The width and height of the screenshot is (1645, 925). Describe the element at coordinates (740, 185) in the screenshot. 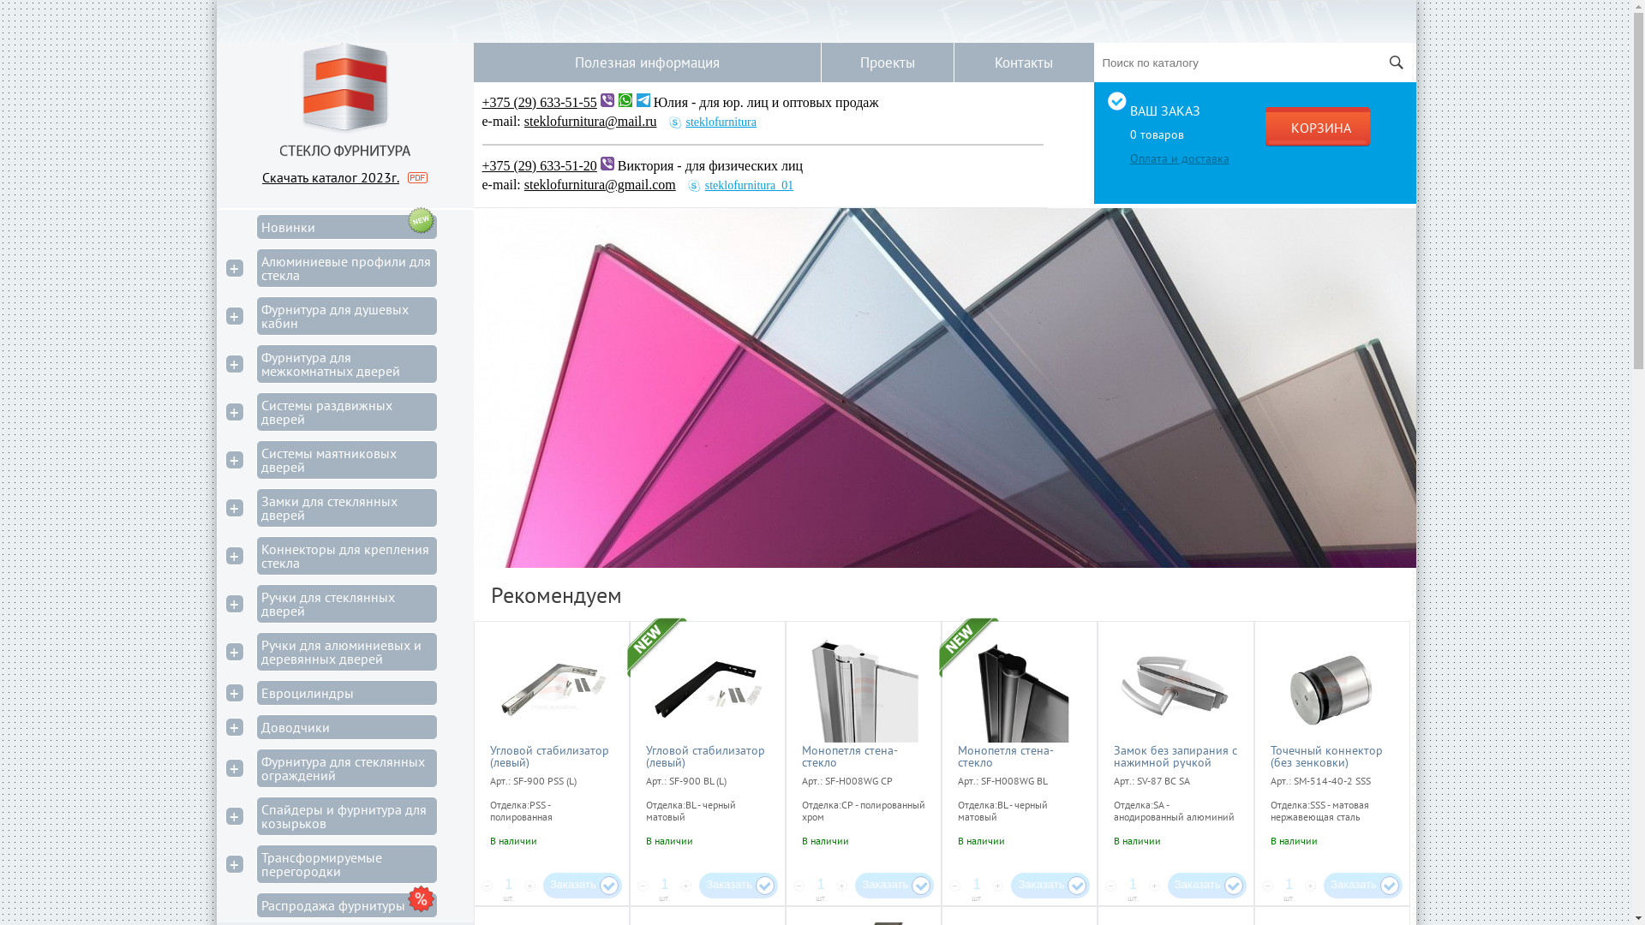

I see `steklofurnitura_01` at that location.